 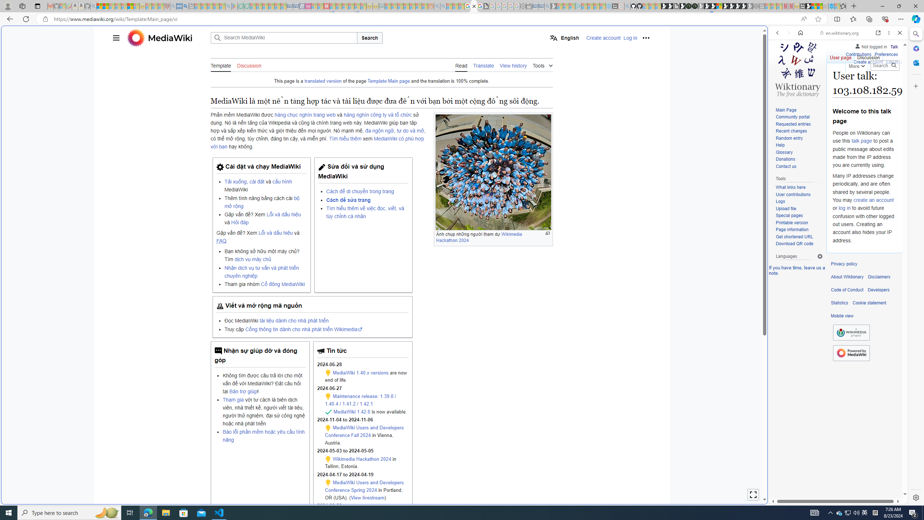 I want to click on Requested entries, so click(x=799, y=124).